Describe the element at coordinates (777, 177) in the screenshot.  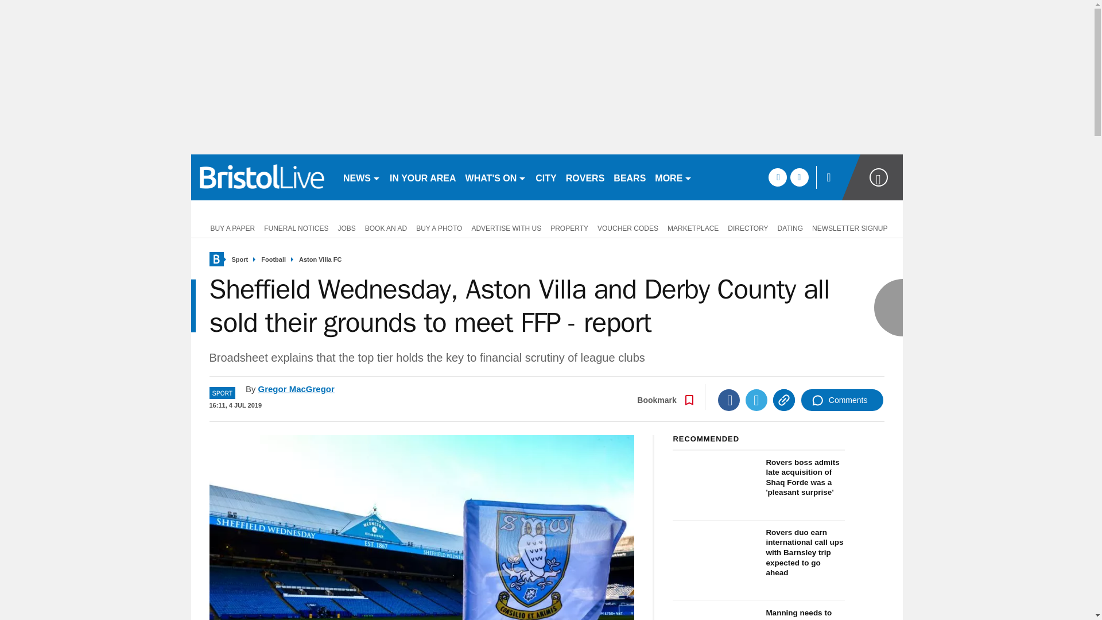
I see `facebook` at that location.